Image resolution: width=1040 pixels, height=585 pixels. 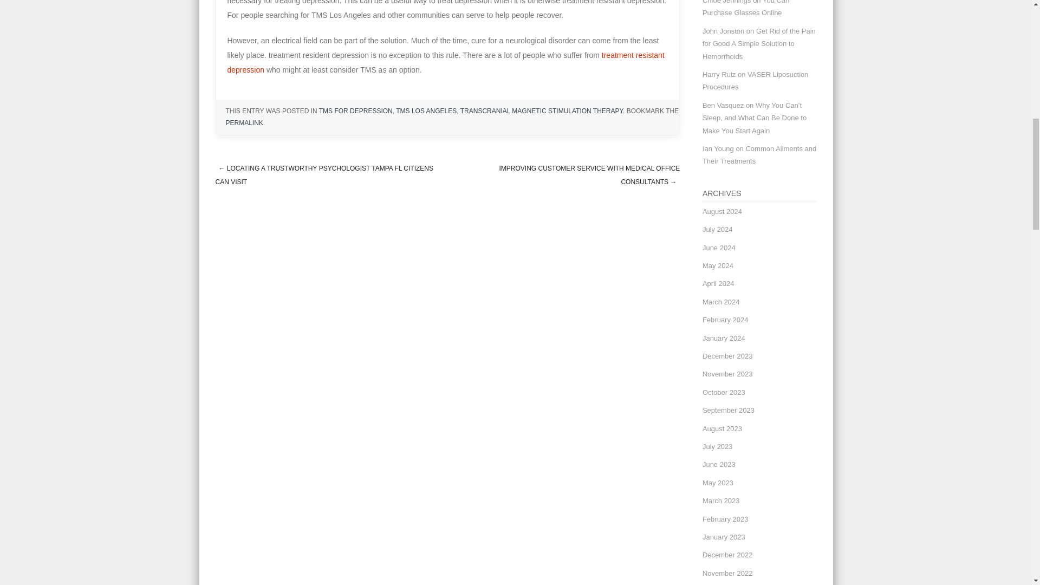 I want to click on June 2024, so click(x=719, y=248).